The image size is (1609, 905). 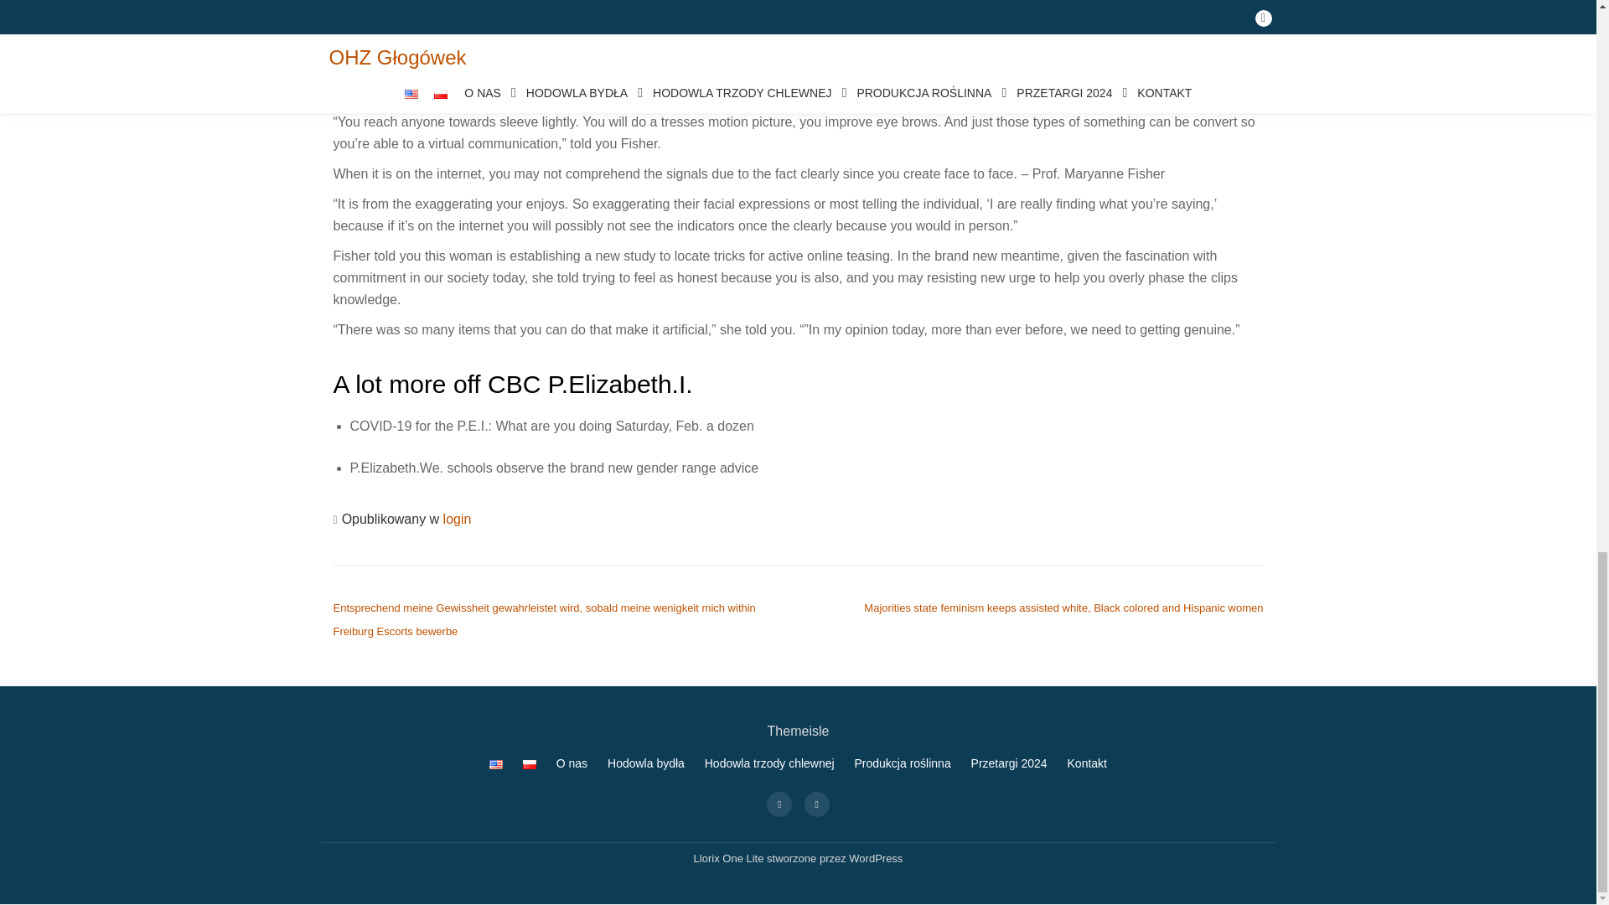 I want to click on Llorix One Lite, so click(x=730, y=858).